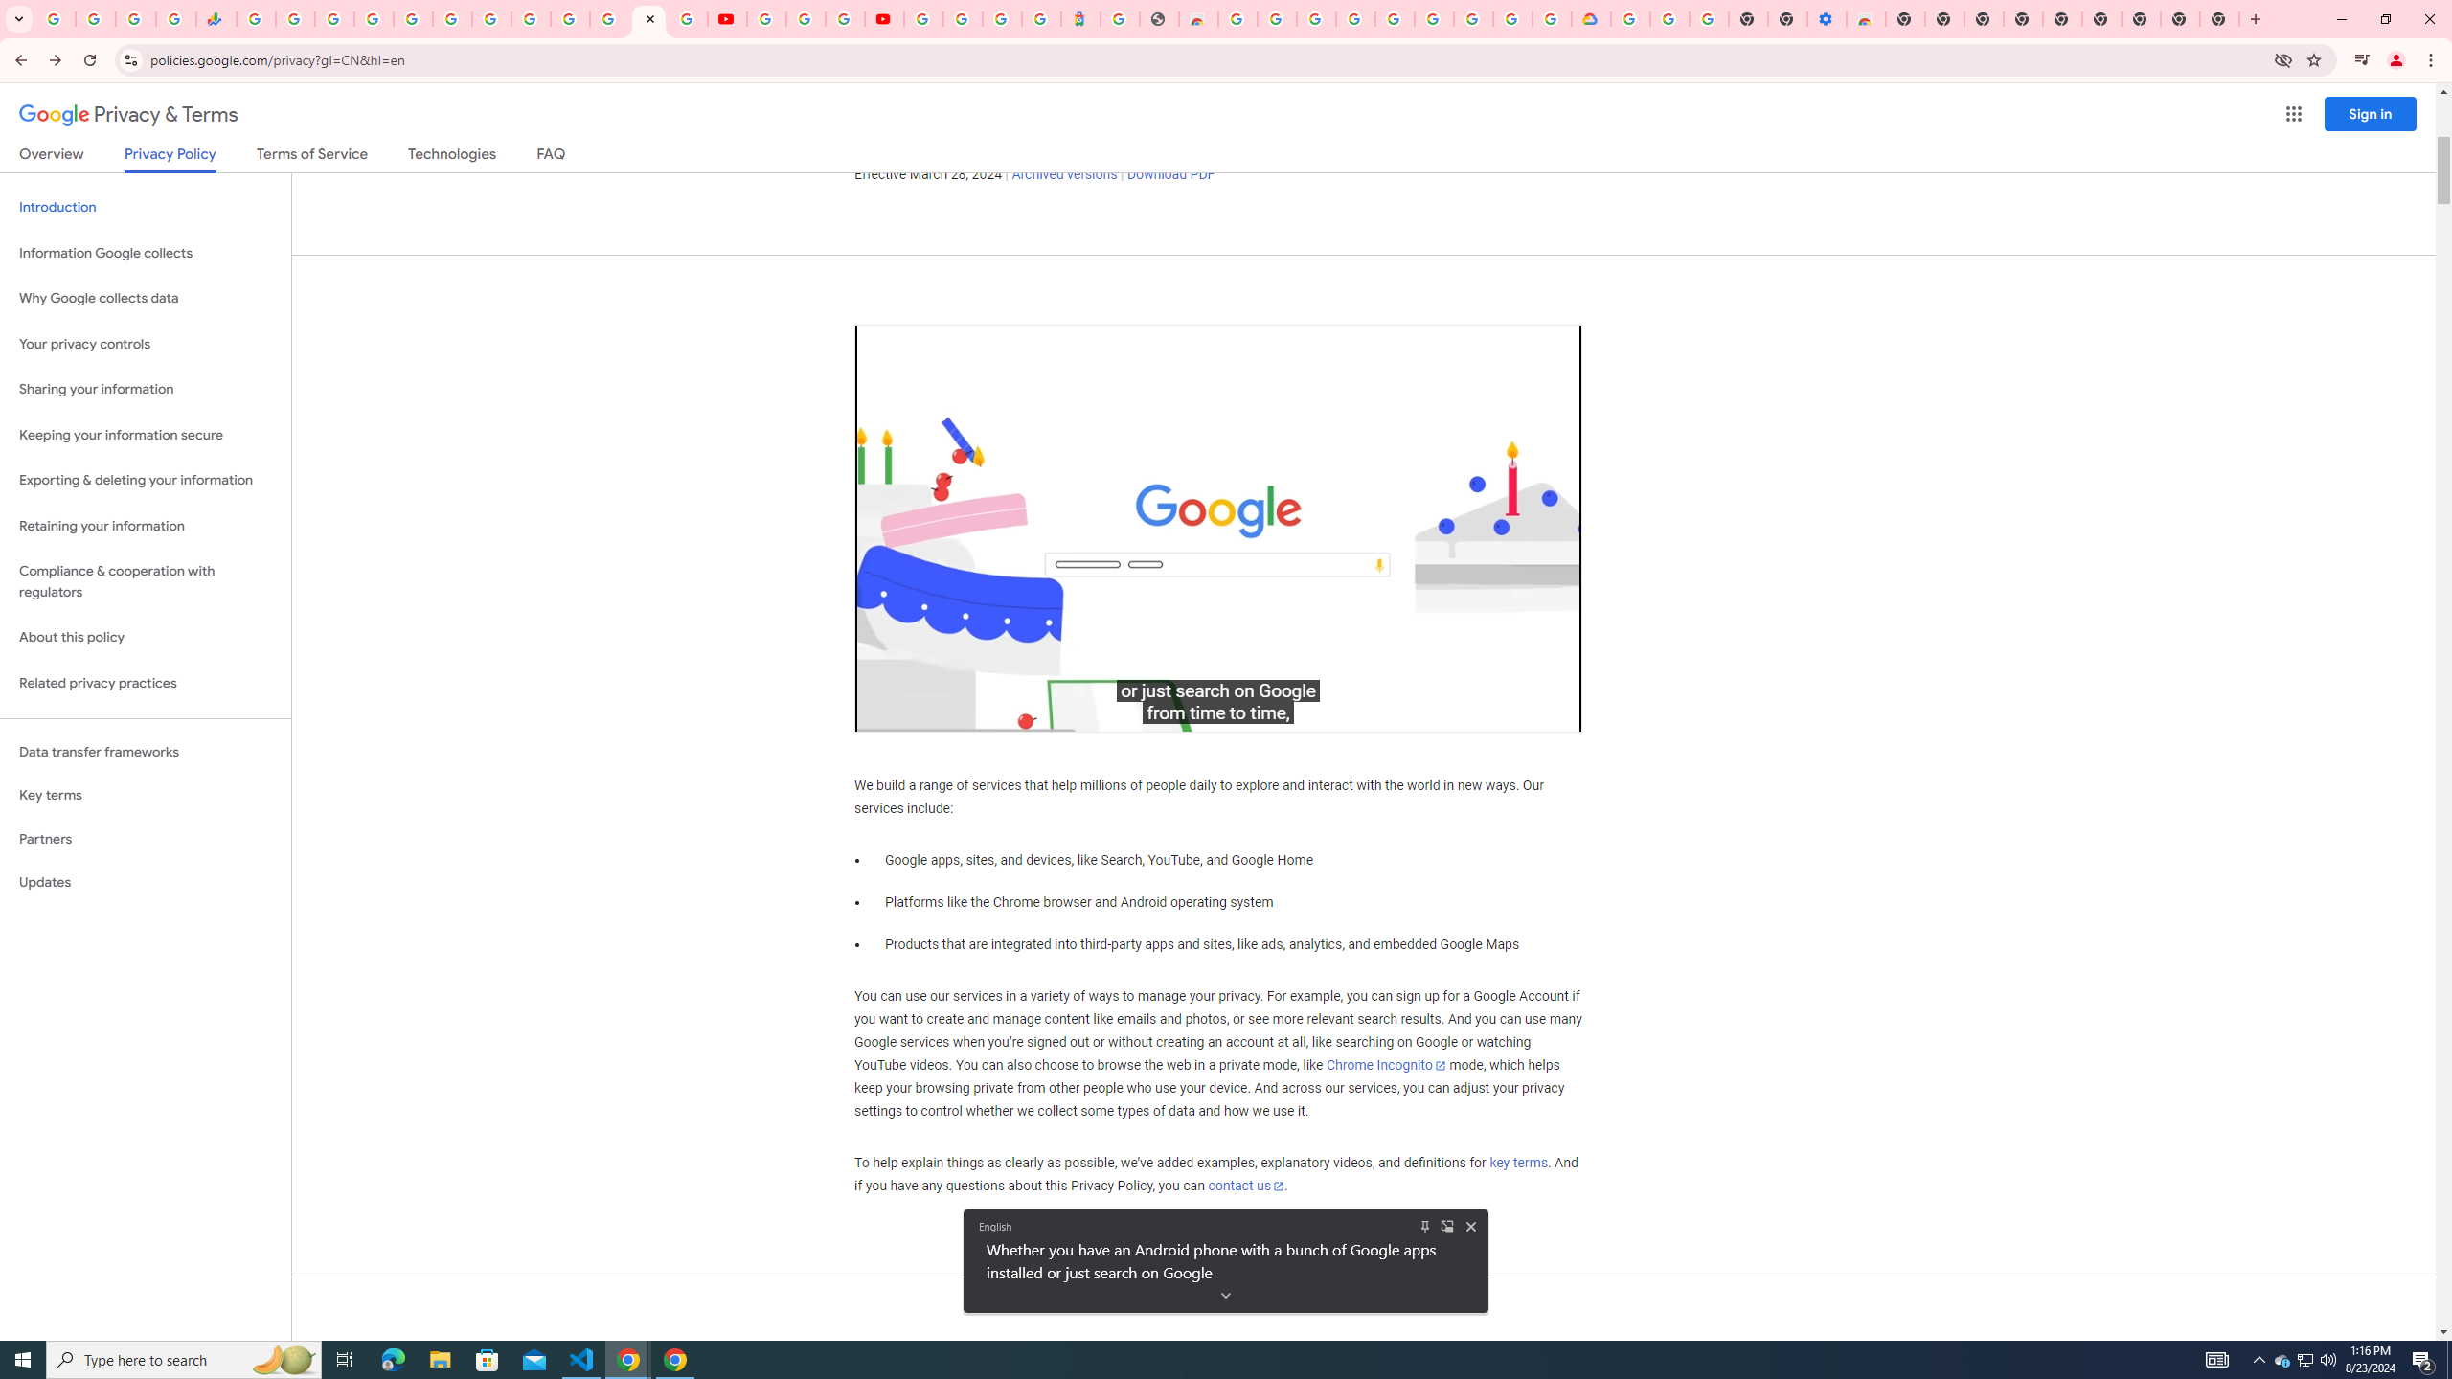 This screenshot has height=1379, width=2452. What do you see at coordinates (1247, 1186) in the screenshot?
I see `contact us` at bounding box center [1247, 1186].